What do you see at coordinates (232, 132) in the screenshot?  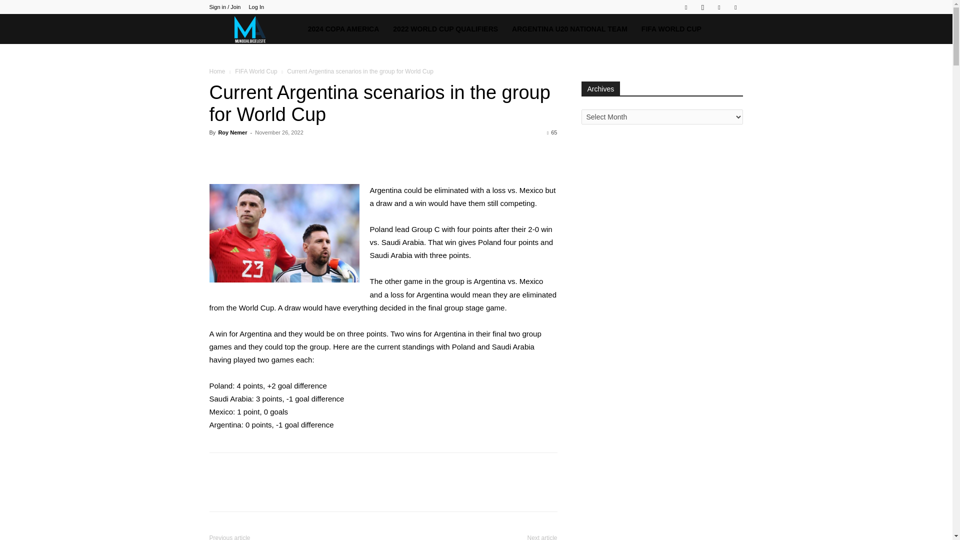 I see `Roy Nemer` at bounding box center [232, 132].